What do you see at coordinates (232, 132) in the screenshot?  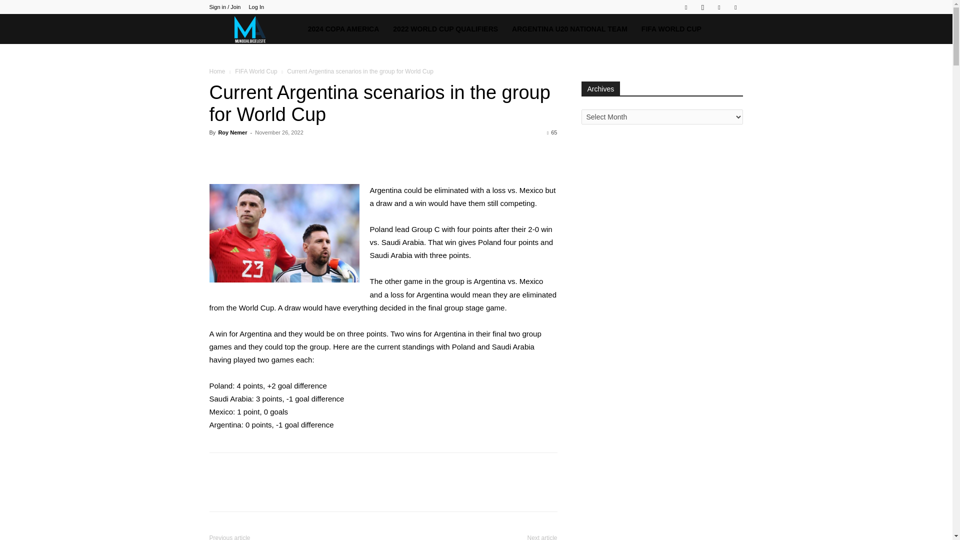 I see `Roy Nemer` at bounding box center [232, 132].